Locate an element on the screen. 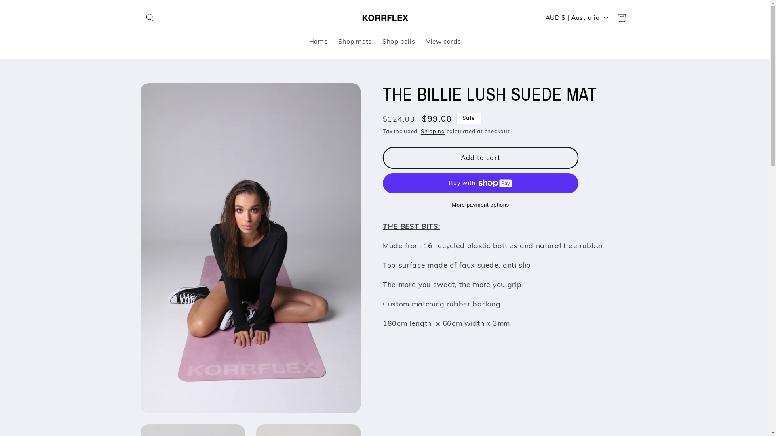 Image resolution: width=776 pixels, height=436 pixels. Shop mats is located at coordinates (355, 42).